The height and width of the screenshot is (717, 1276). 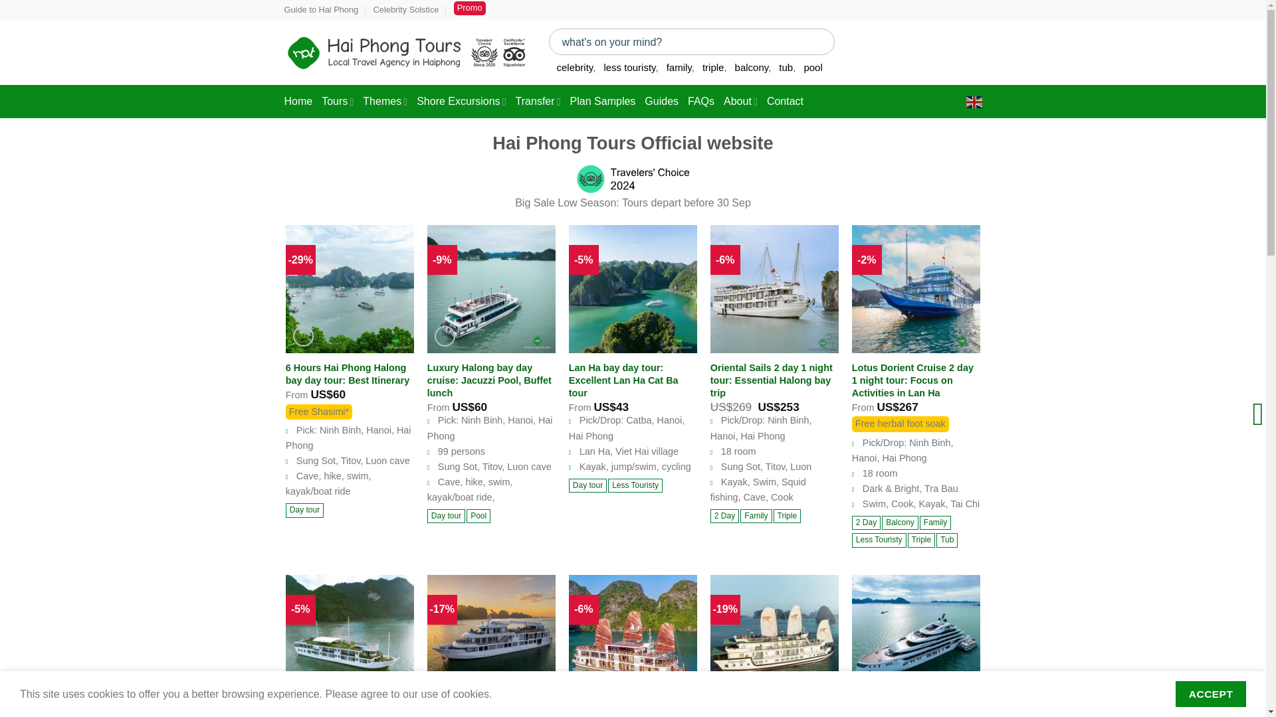 I want to click on All tours and services, so click(x=337, y=102).